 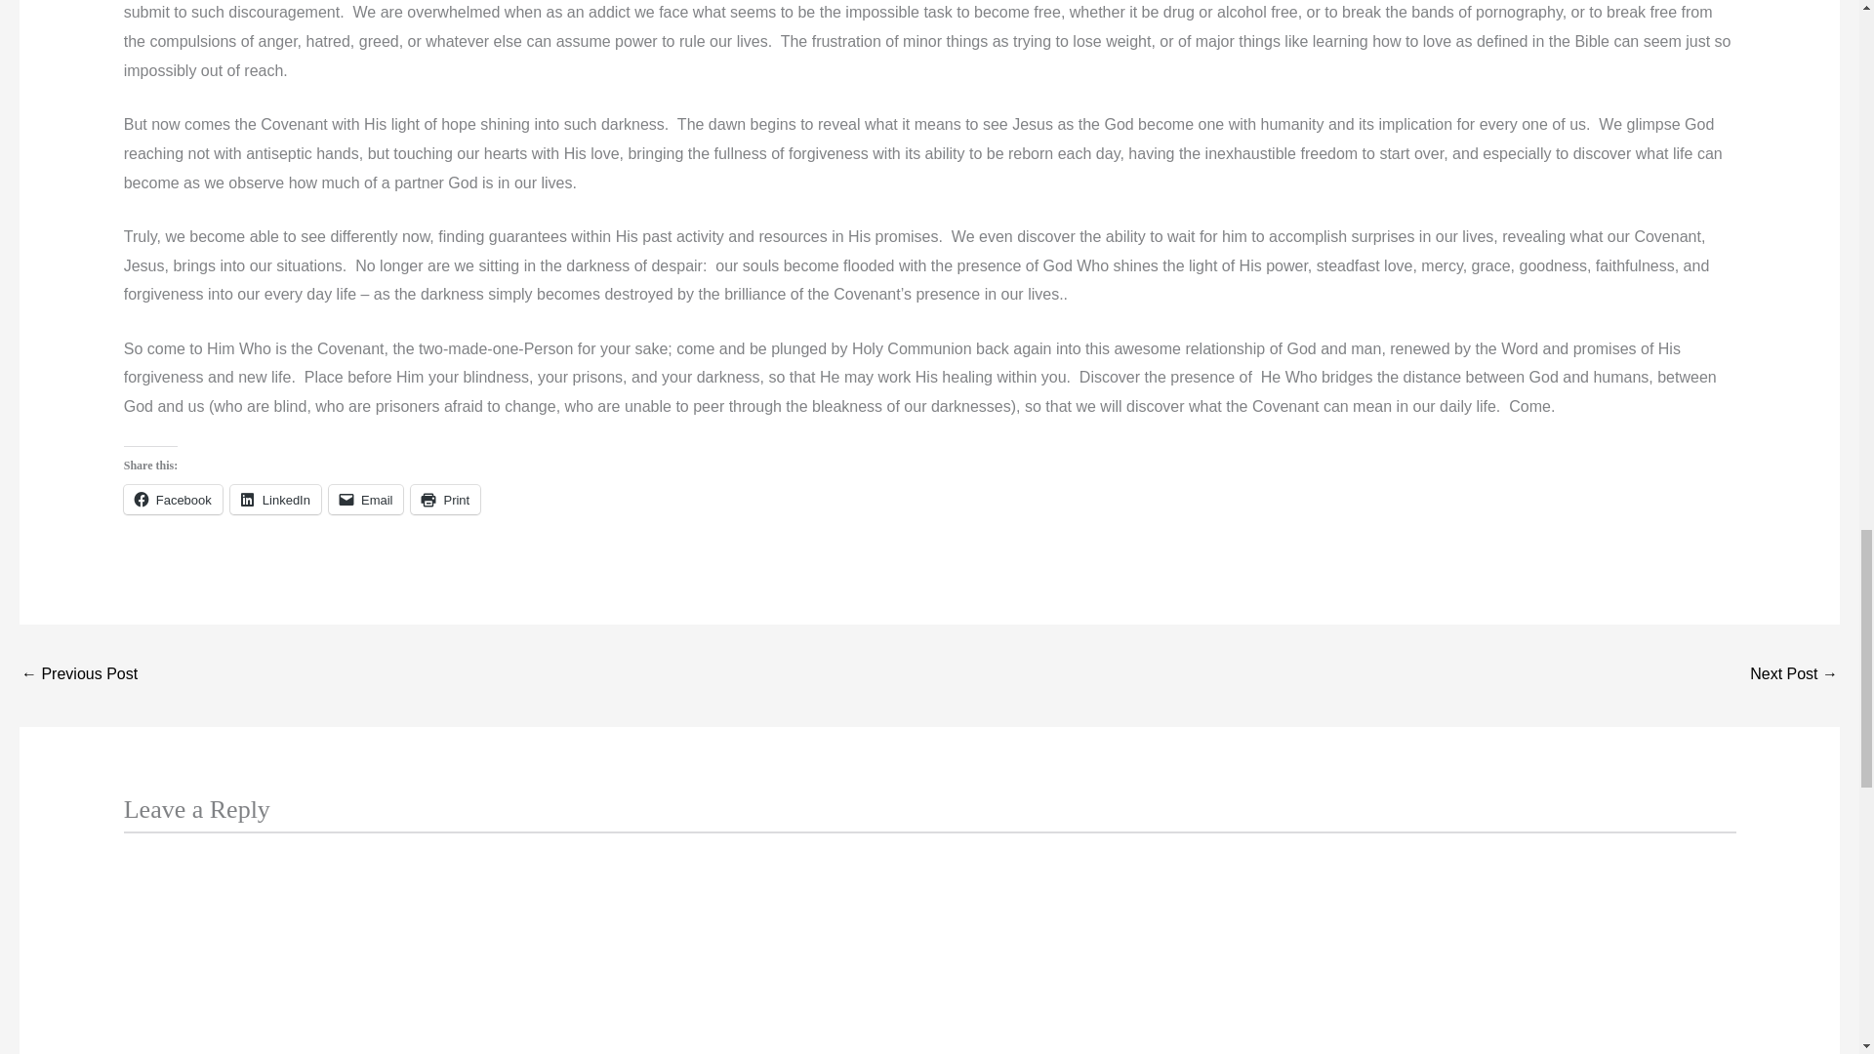 What do you see at coordinates (275, 500) in the screenshot?
I see `Click to share on LinkedIn` at bounding box center [275, 500].